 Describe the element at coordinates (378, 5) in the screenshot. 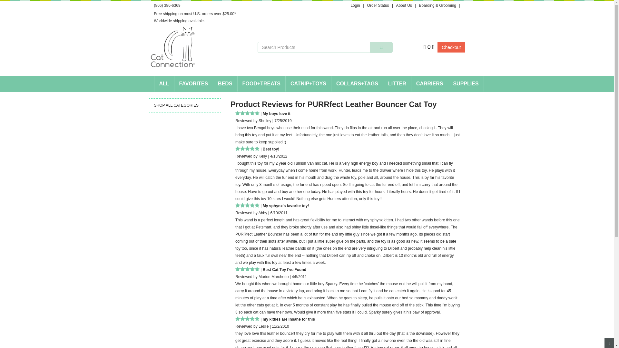

I see `Order Status` at that location.